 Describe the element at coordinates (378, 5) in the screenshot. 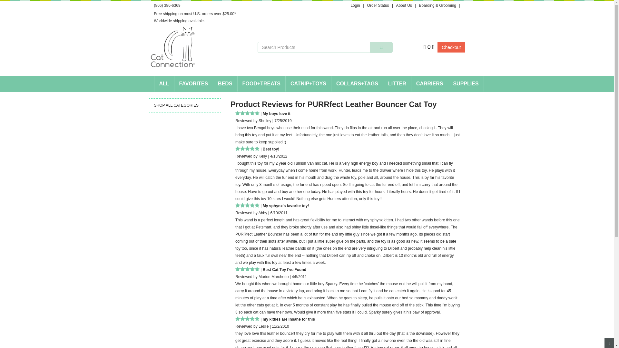

I see `Order Status` at that location.